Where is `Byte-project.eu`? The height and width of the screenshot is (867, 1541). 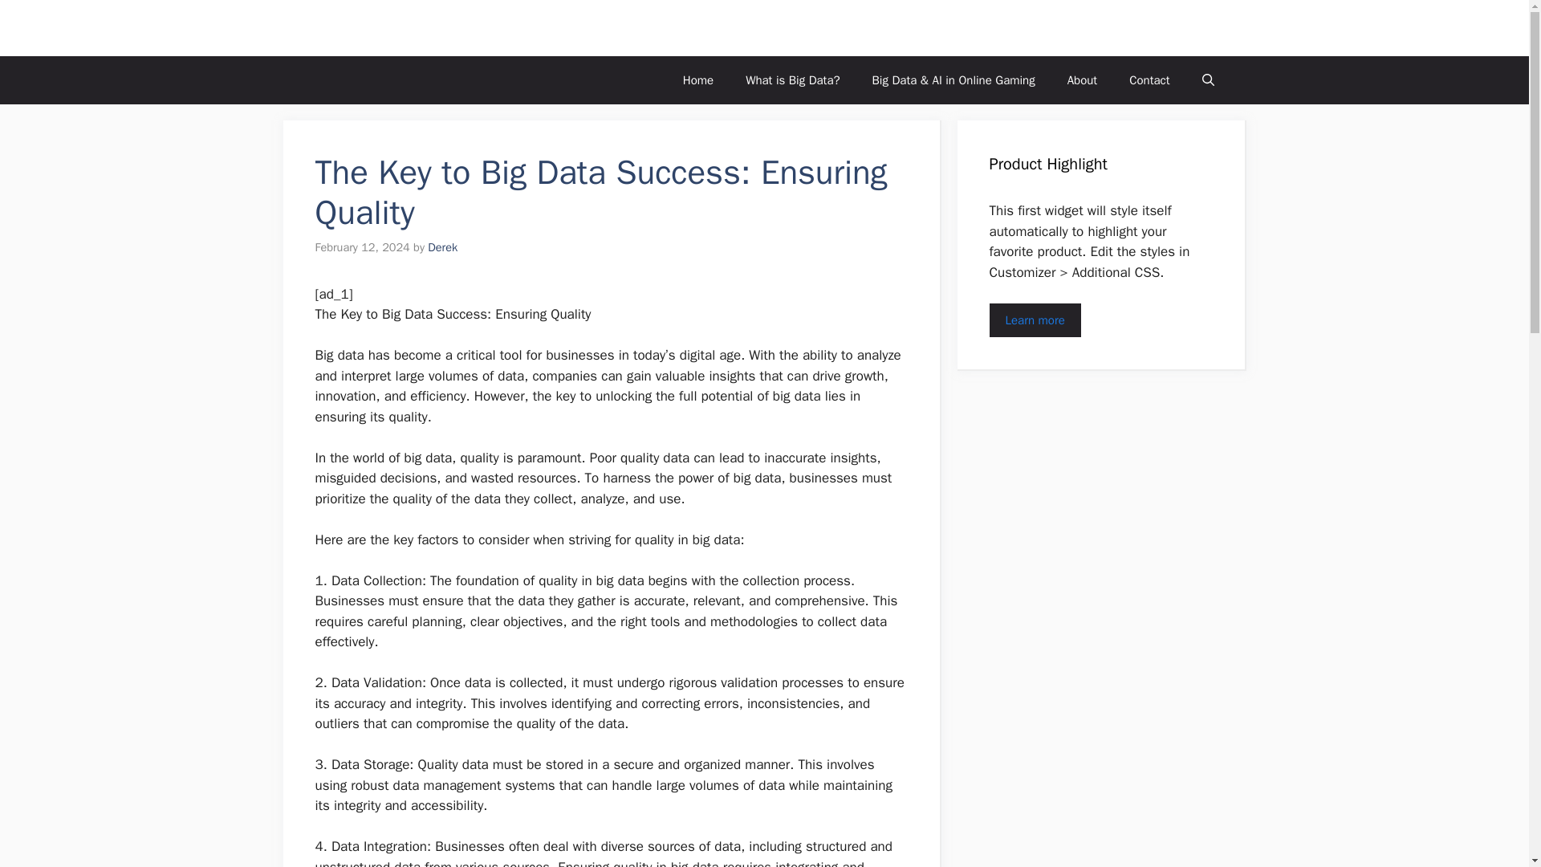
Byte-project.eu is located at coordinates (379, 27).